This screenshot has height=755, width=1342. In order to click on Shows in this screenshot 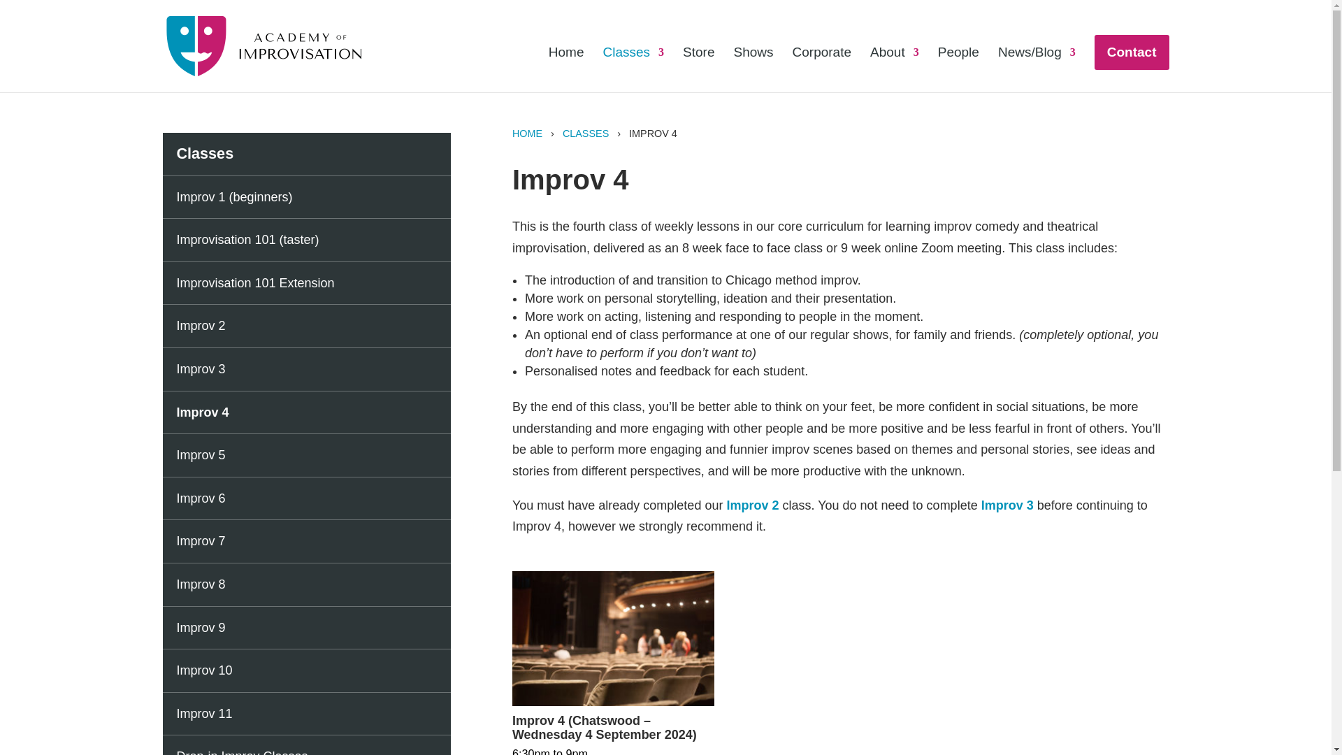, I will do `click(753, 70)`.